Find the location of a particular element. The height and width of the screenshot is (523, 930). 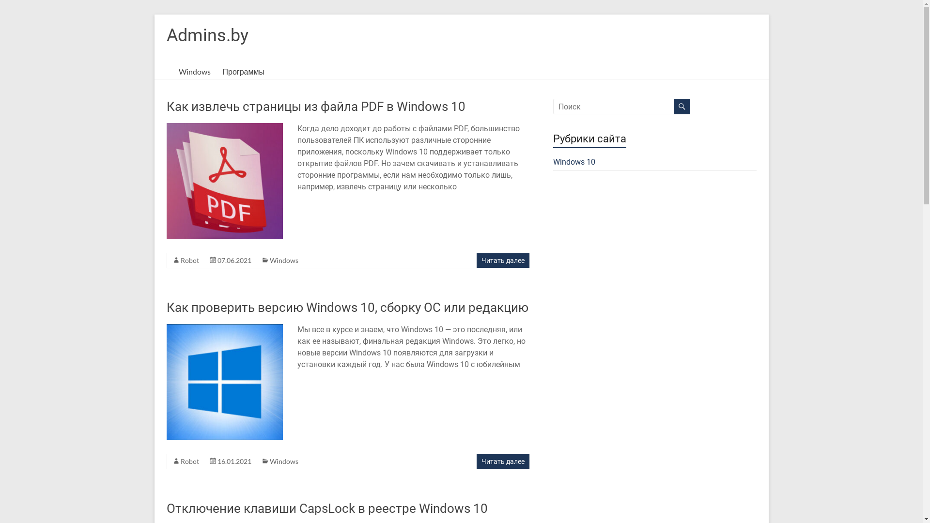

Robot is located at coordinates (189, 261).